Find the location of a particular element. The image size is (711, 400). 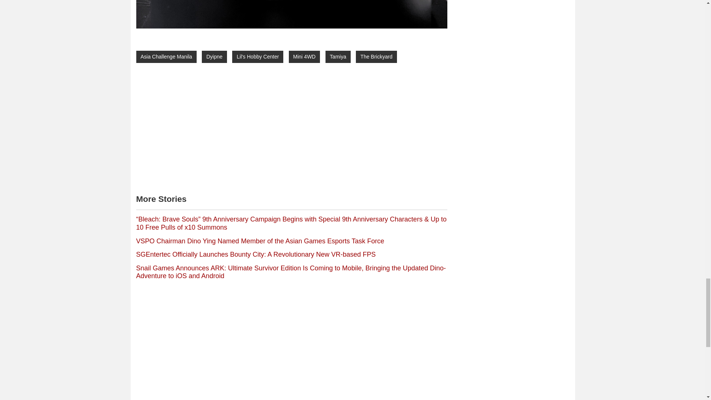

Tamiya is located at coordinates (338, 57).